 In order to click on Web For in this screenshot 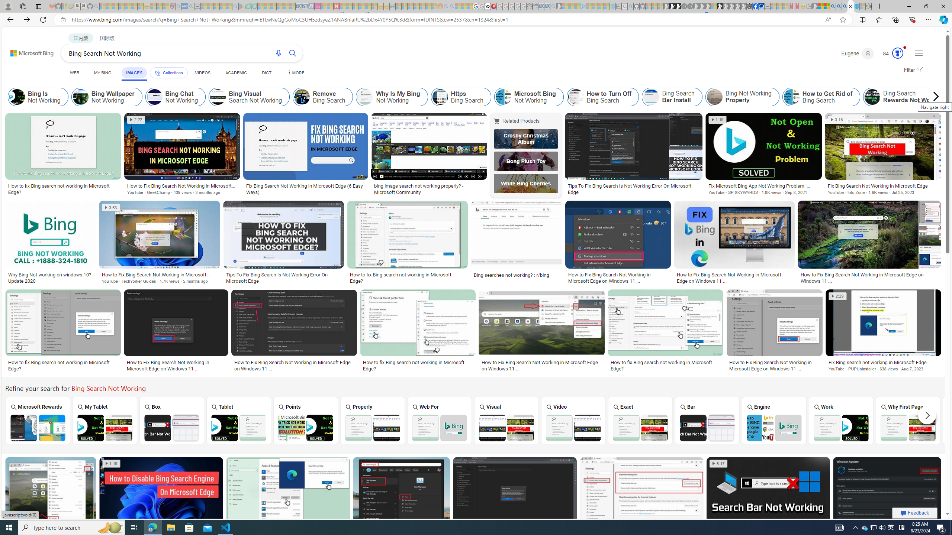, I will do `click(439, 420)`.